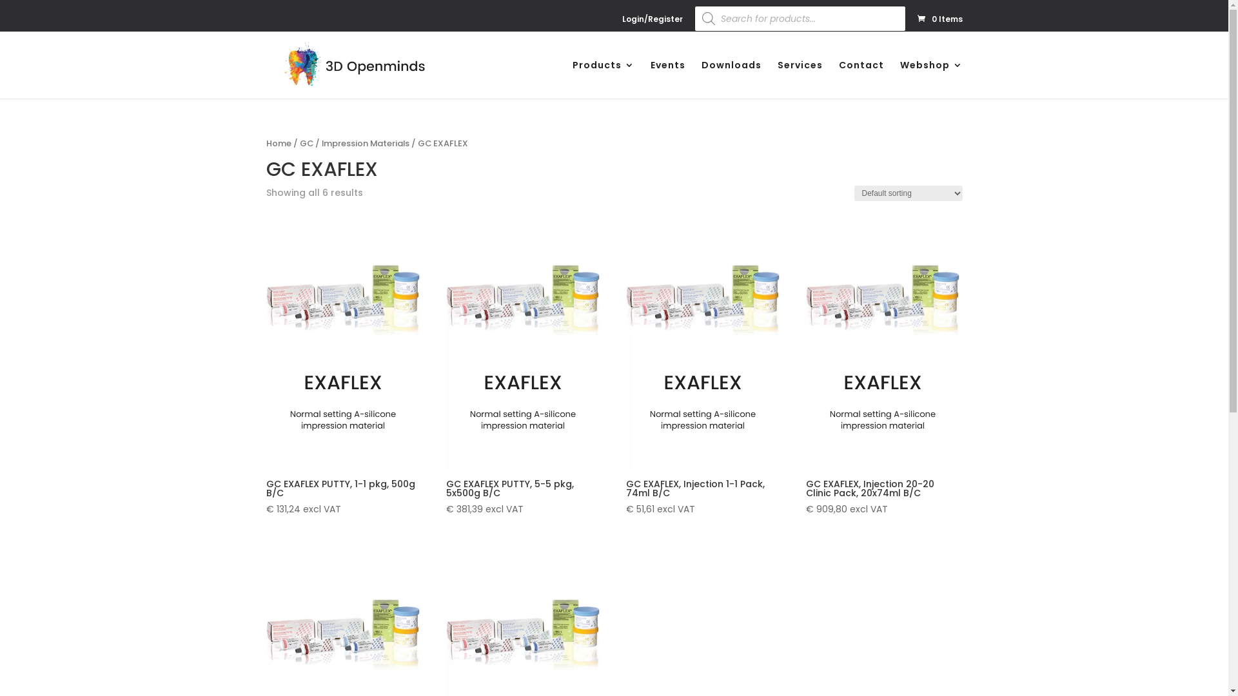  Describe the element at coordinates (306, 143) in the screenshot. I see `GC` at that location.